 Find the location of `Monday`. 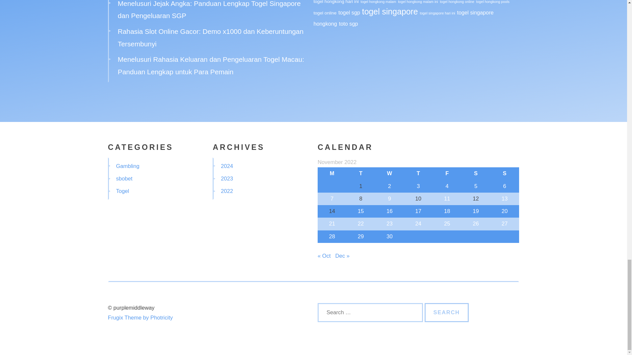

Monday is located at coordinates (332, 173).